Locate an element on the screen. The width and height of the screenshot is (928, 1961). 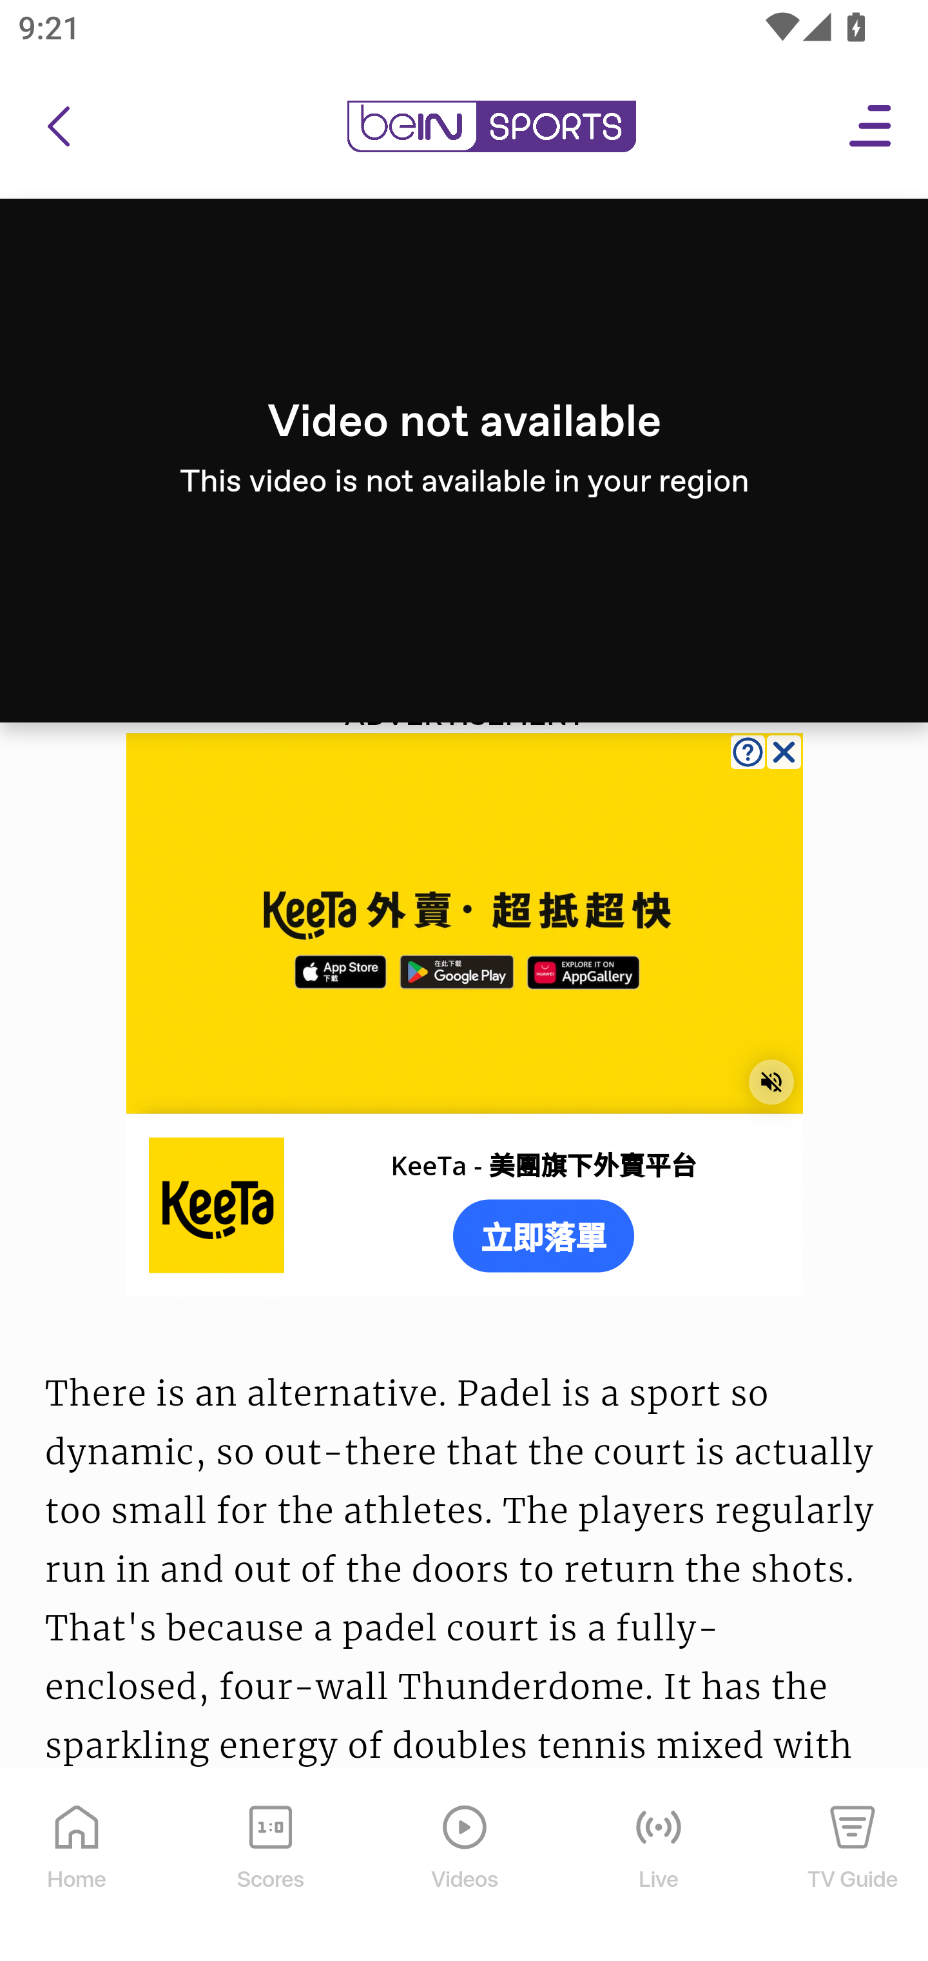
Home Home Icon Home is located at coordinates (77, 1866).